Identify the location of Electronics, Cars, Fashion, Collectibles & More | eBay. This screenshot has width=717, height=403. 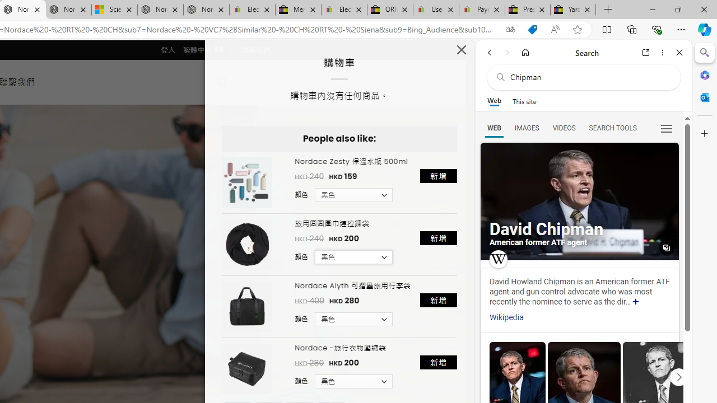
(344, 10).